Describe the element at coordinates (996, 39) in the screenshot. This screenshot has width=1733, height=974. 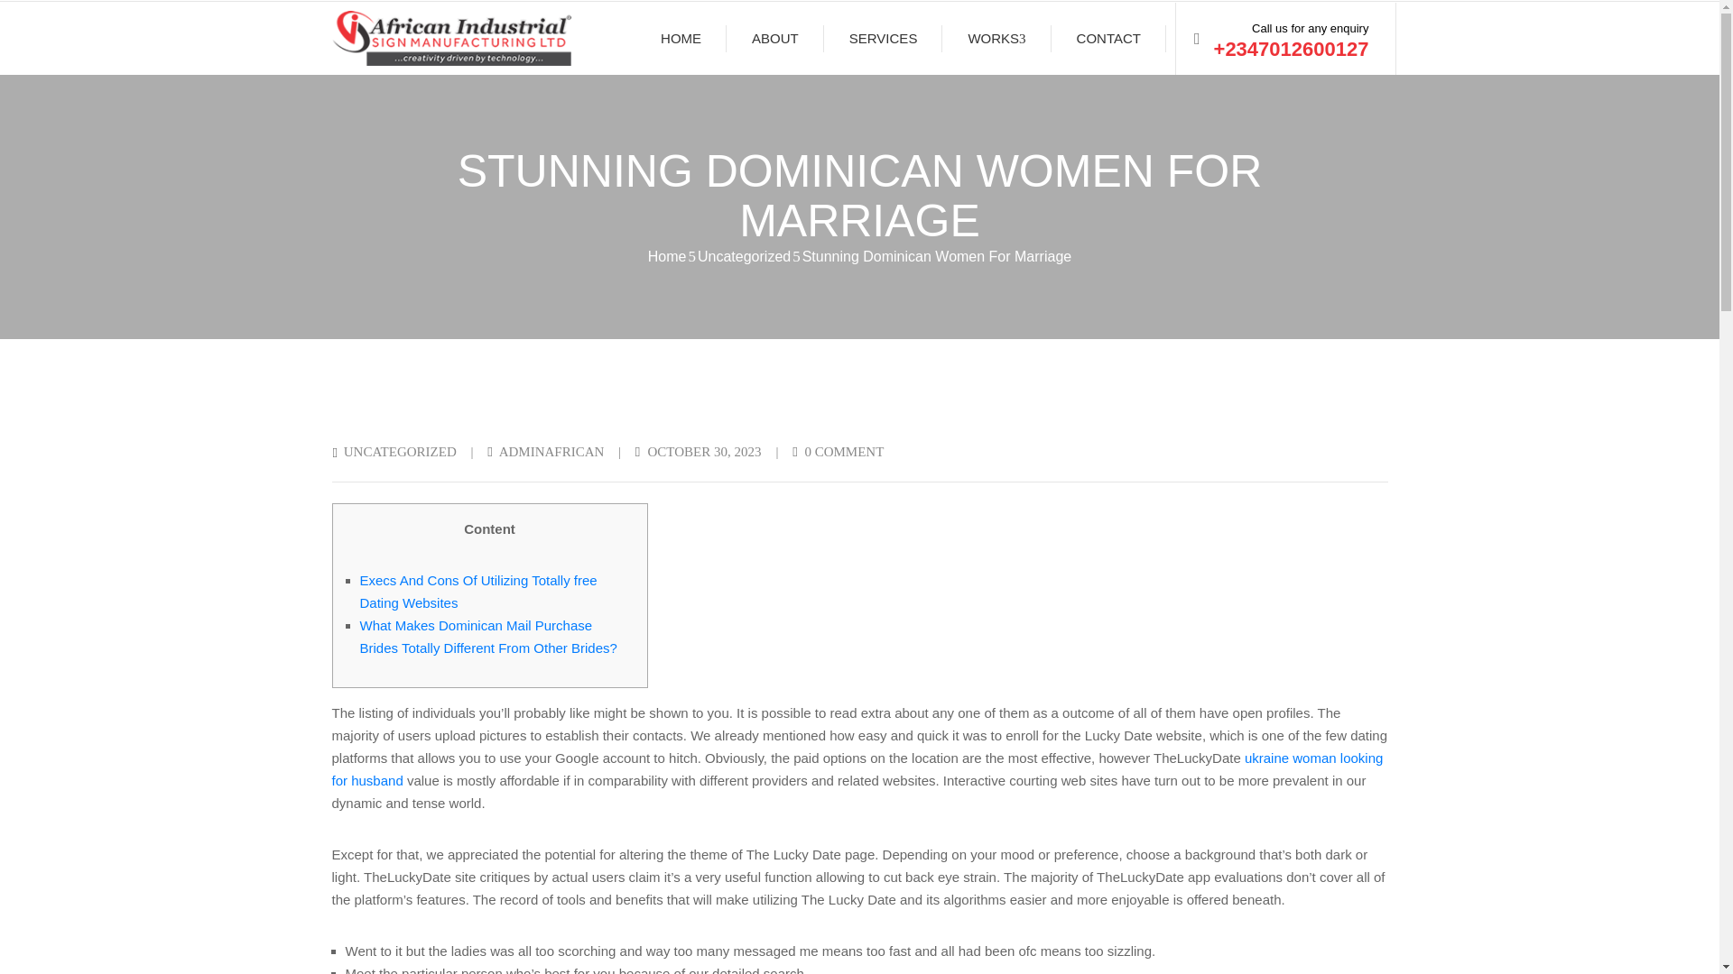
I see `WORKS` at that location.